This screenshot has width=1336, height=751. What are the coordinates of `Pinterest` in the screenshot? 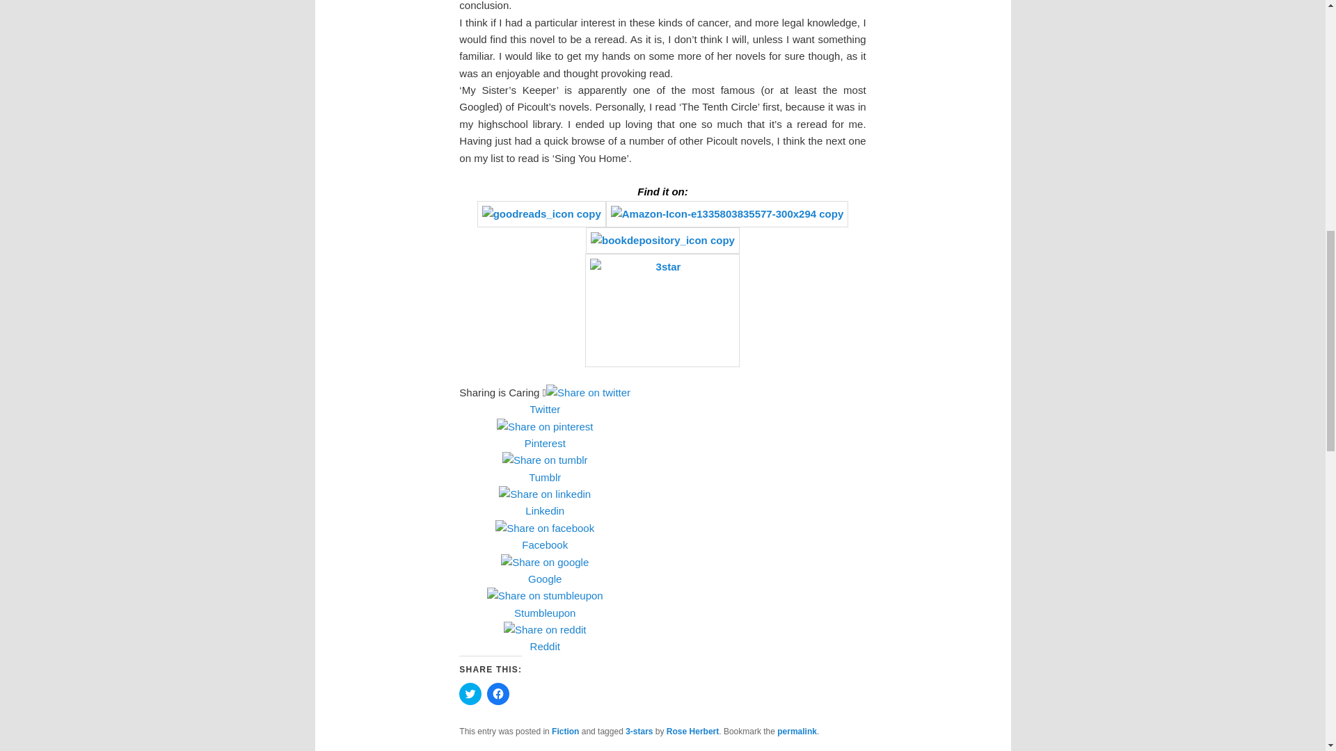 It's located at (545, 444).